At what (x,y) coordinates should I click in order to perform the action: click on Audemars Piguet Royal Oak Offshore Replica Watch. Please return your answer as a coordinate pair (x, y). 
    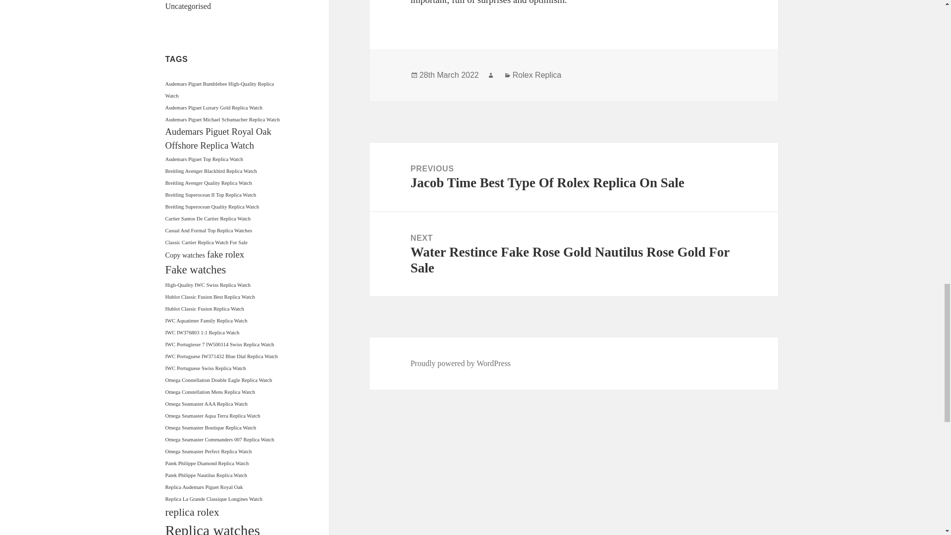
    Looking at the image, I should click on (218, 138).